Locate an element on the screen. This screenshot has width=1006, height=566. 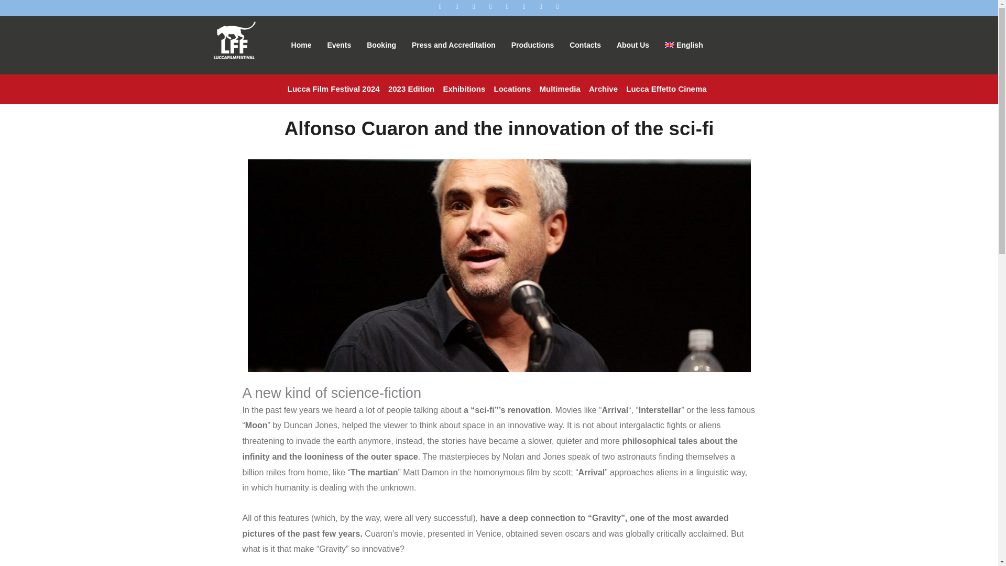
Lucca Film Festival 2024 is located at coordinates (334, 89).